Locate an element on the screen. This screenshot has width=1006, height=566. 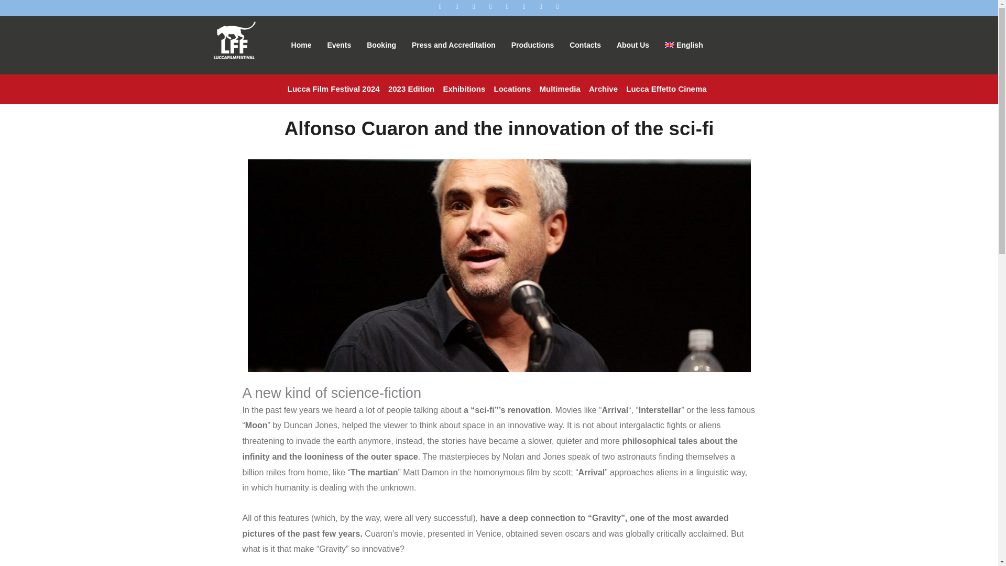
Lucca Film Festival 2024 is located at coordinates (334, 89).